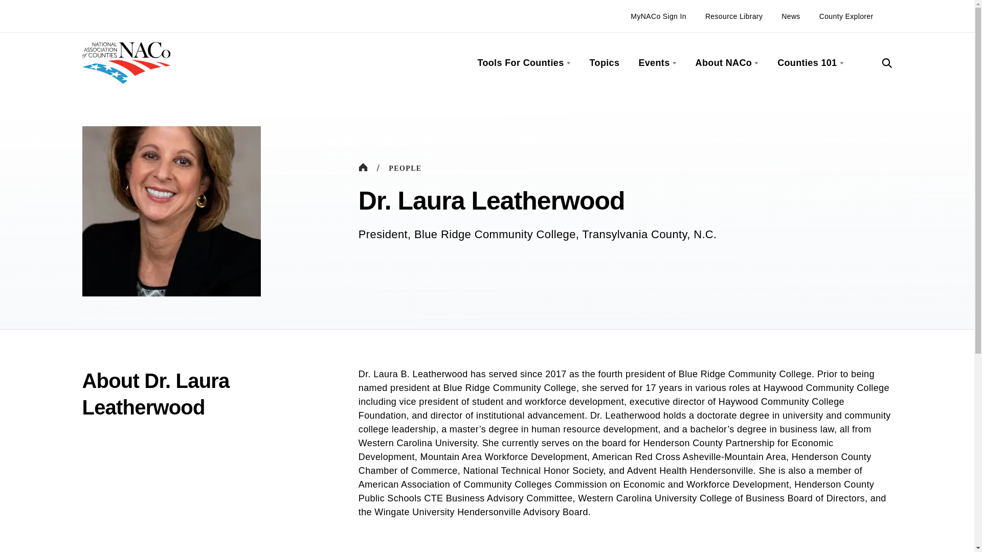  I want to click on Topics, so click(605, 63).